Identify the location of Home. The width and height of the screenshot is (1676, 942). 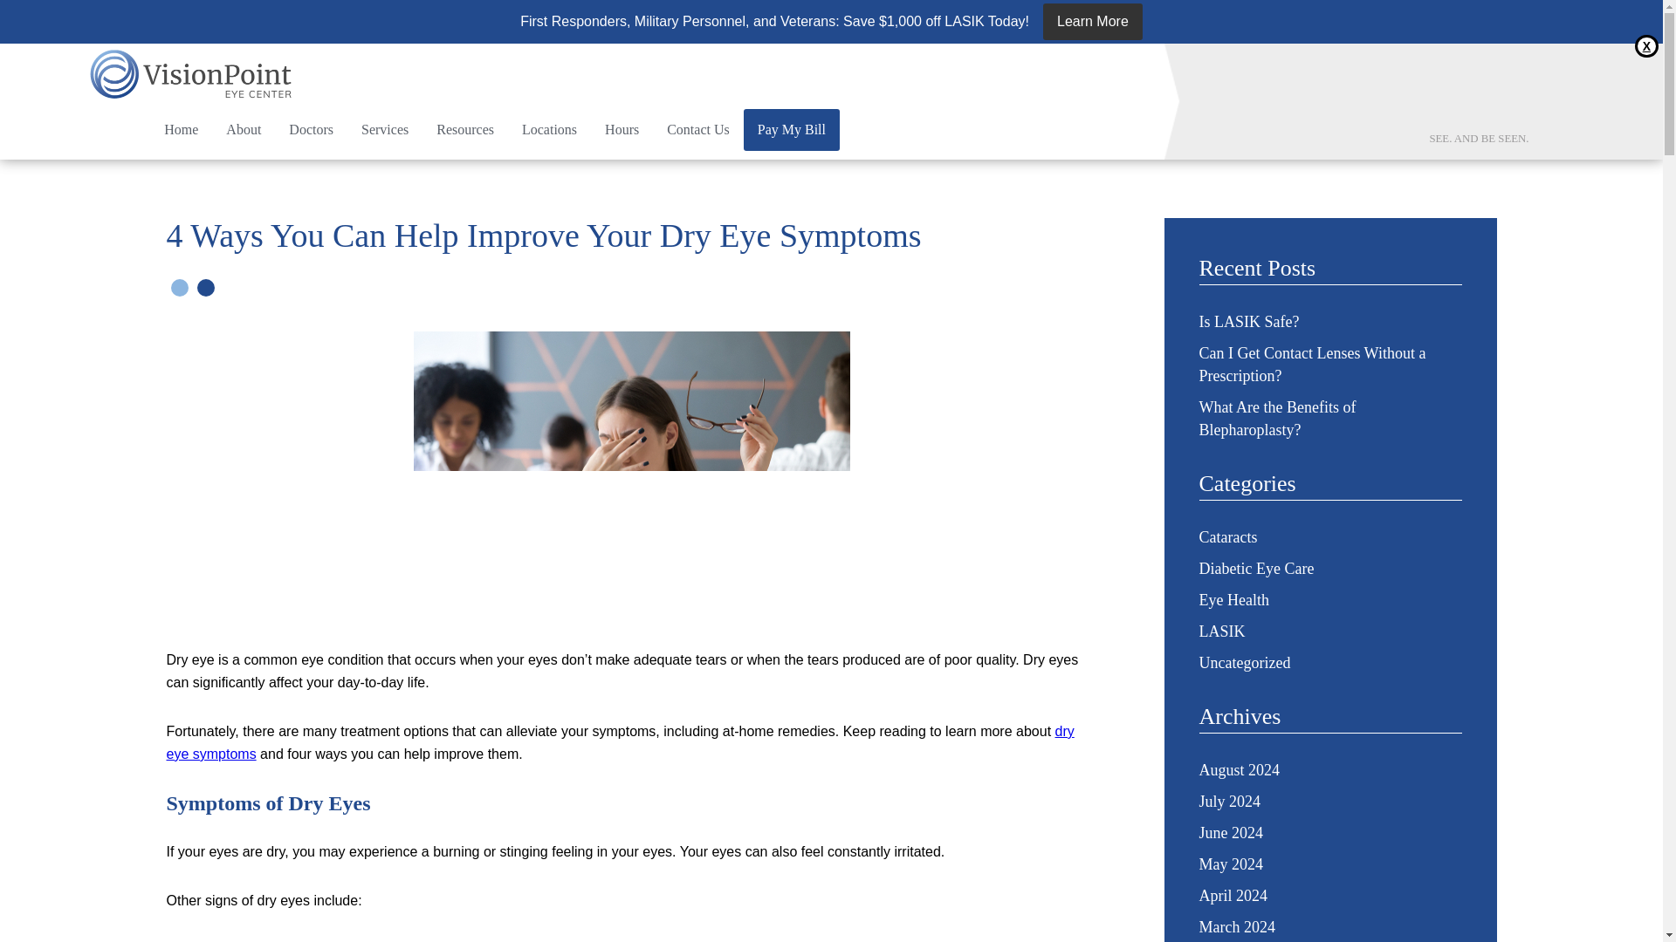
(182, 129).